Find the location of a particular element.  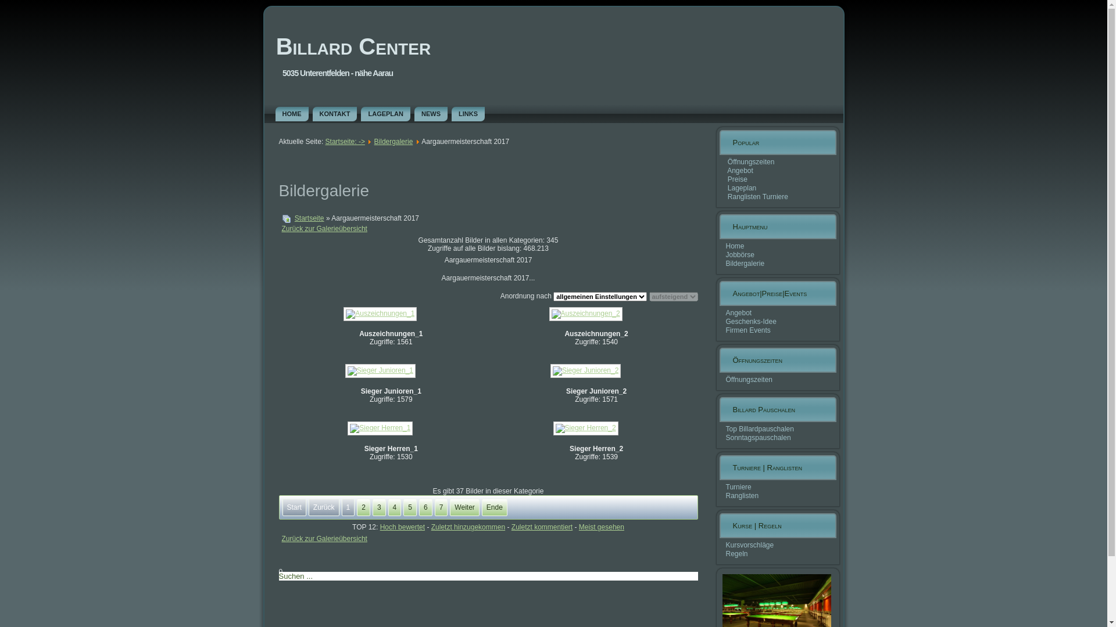

Zuletzt kommentiert is located at coordinates (542, 527).